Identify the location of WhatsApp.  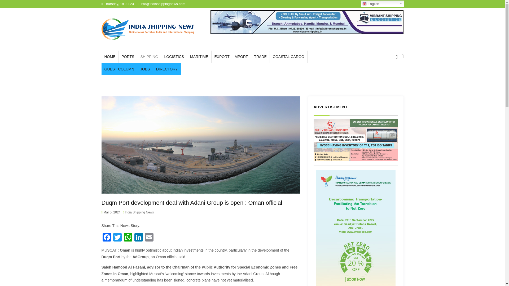
(128, 238).